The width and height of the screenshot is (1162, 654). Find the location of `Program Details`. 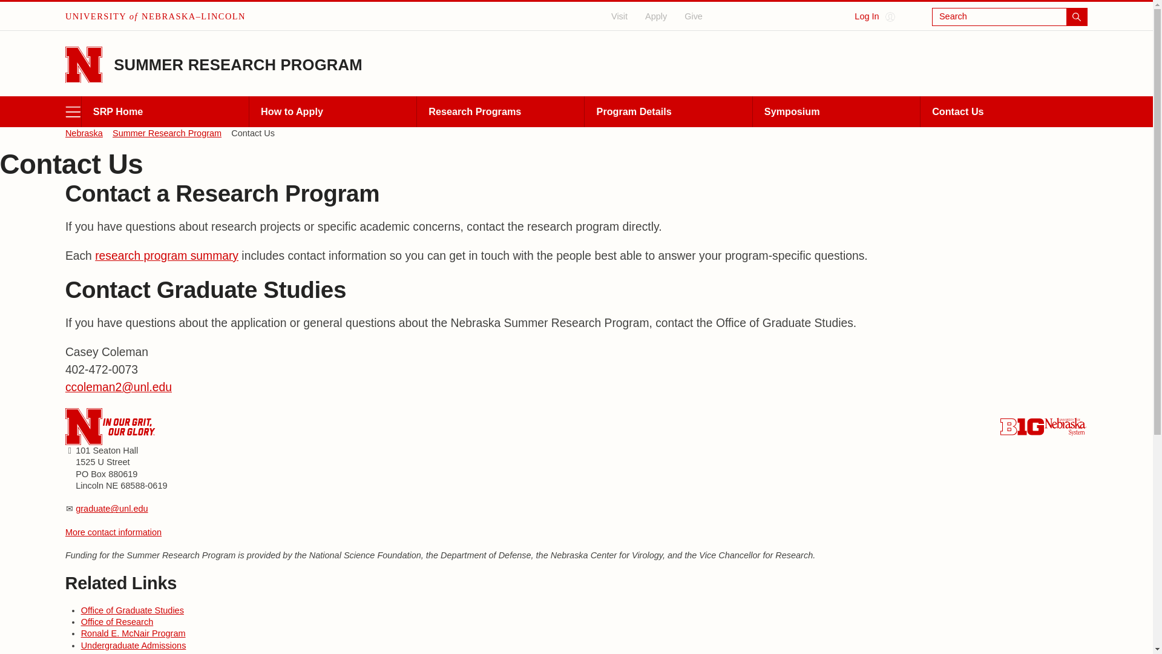

Program Details is located at coordinates (668, 111).